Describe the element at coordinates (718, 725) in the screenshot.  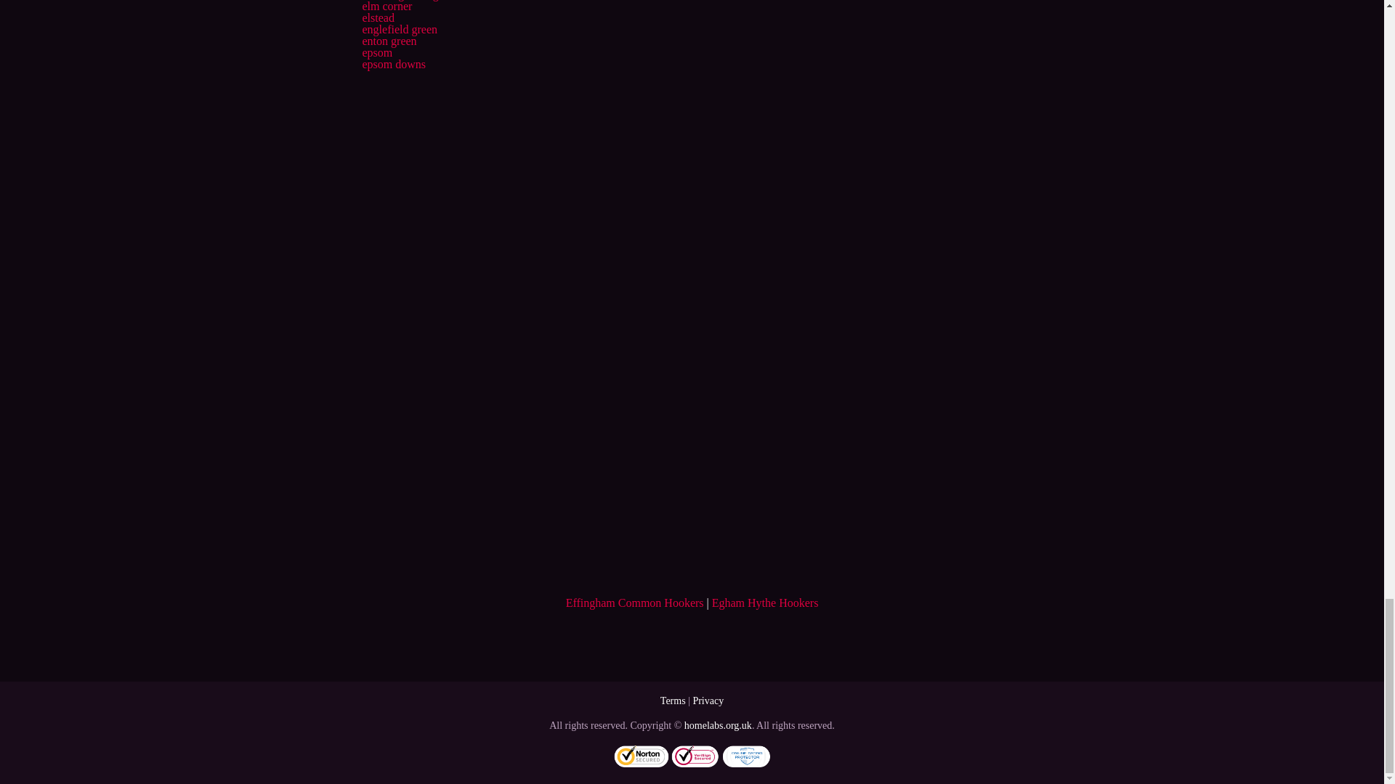
I see `homelabs.org.uk` at that location.